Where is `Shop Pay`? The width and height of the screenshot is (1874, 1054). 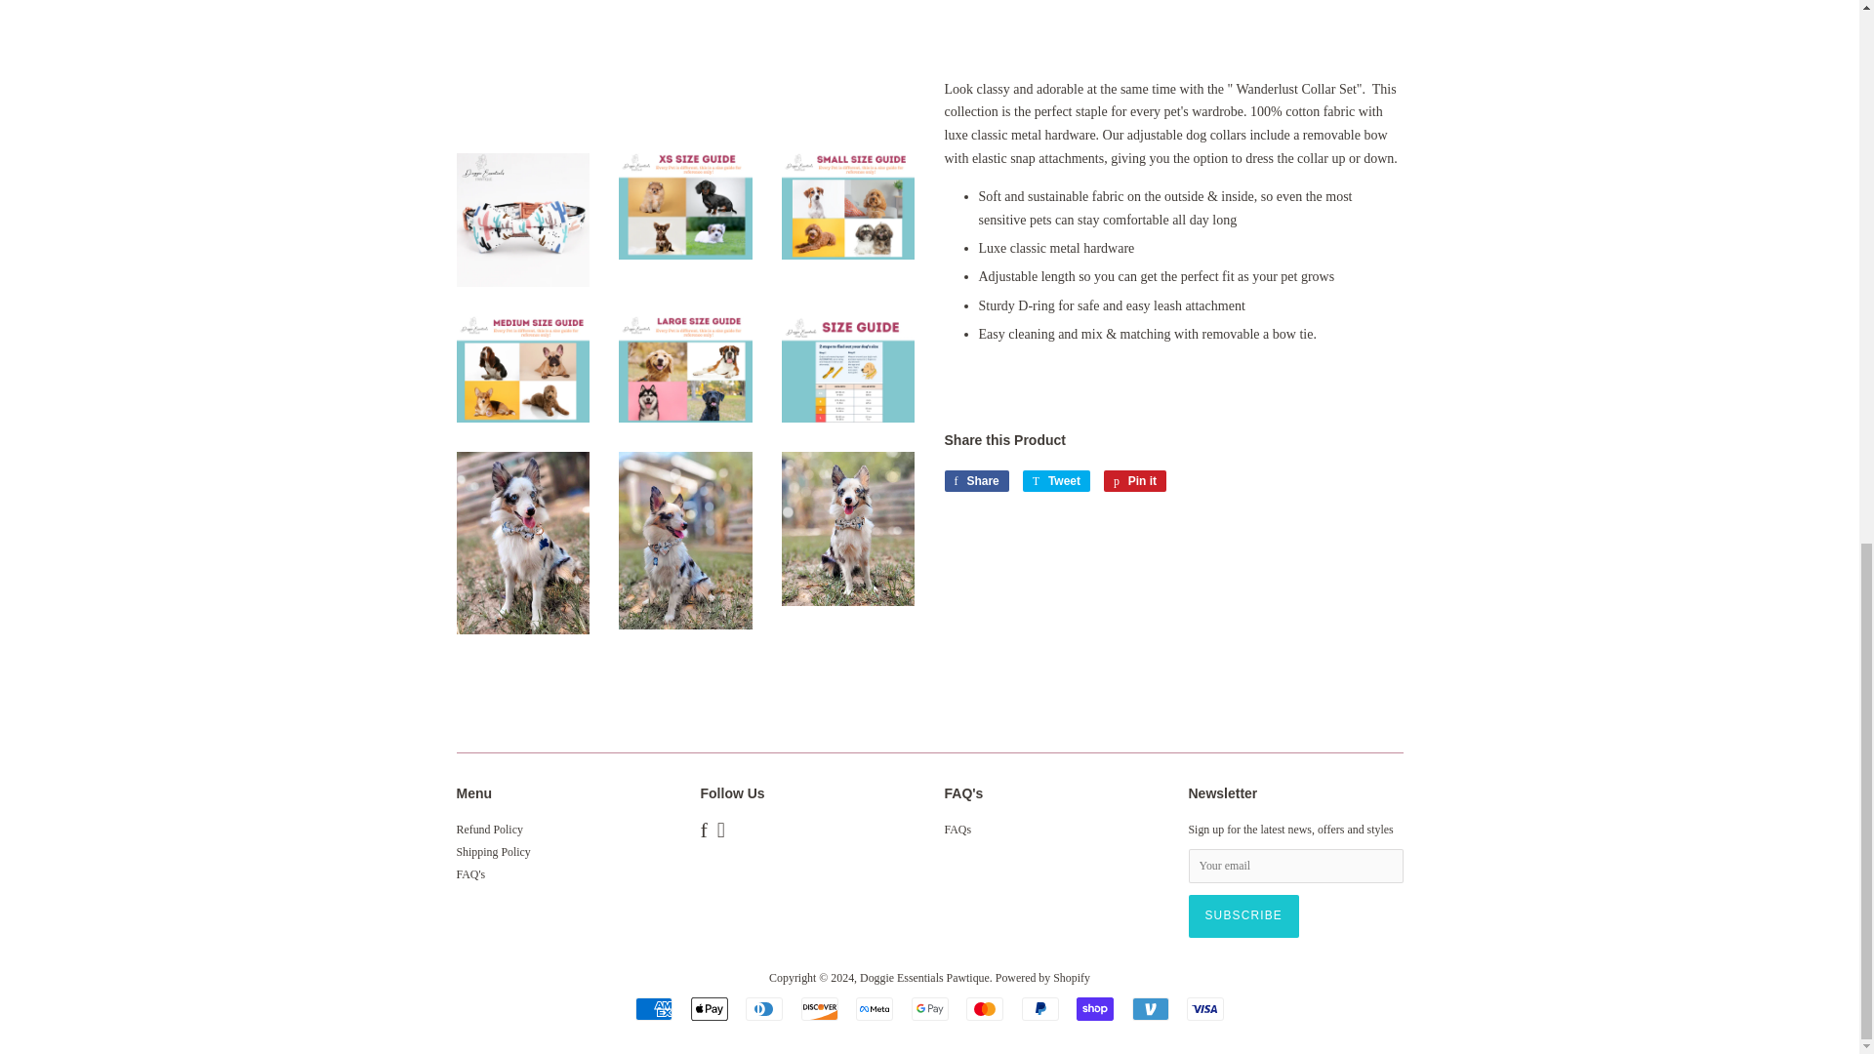
Shop Pay is located at coordinates (1094, 1009).